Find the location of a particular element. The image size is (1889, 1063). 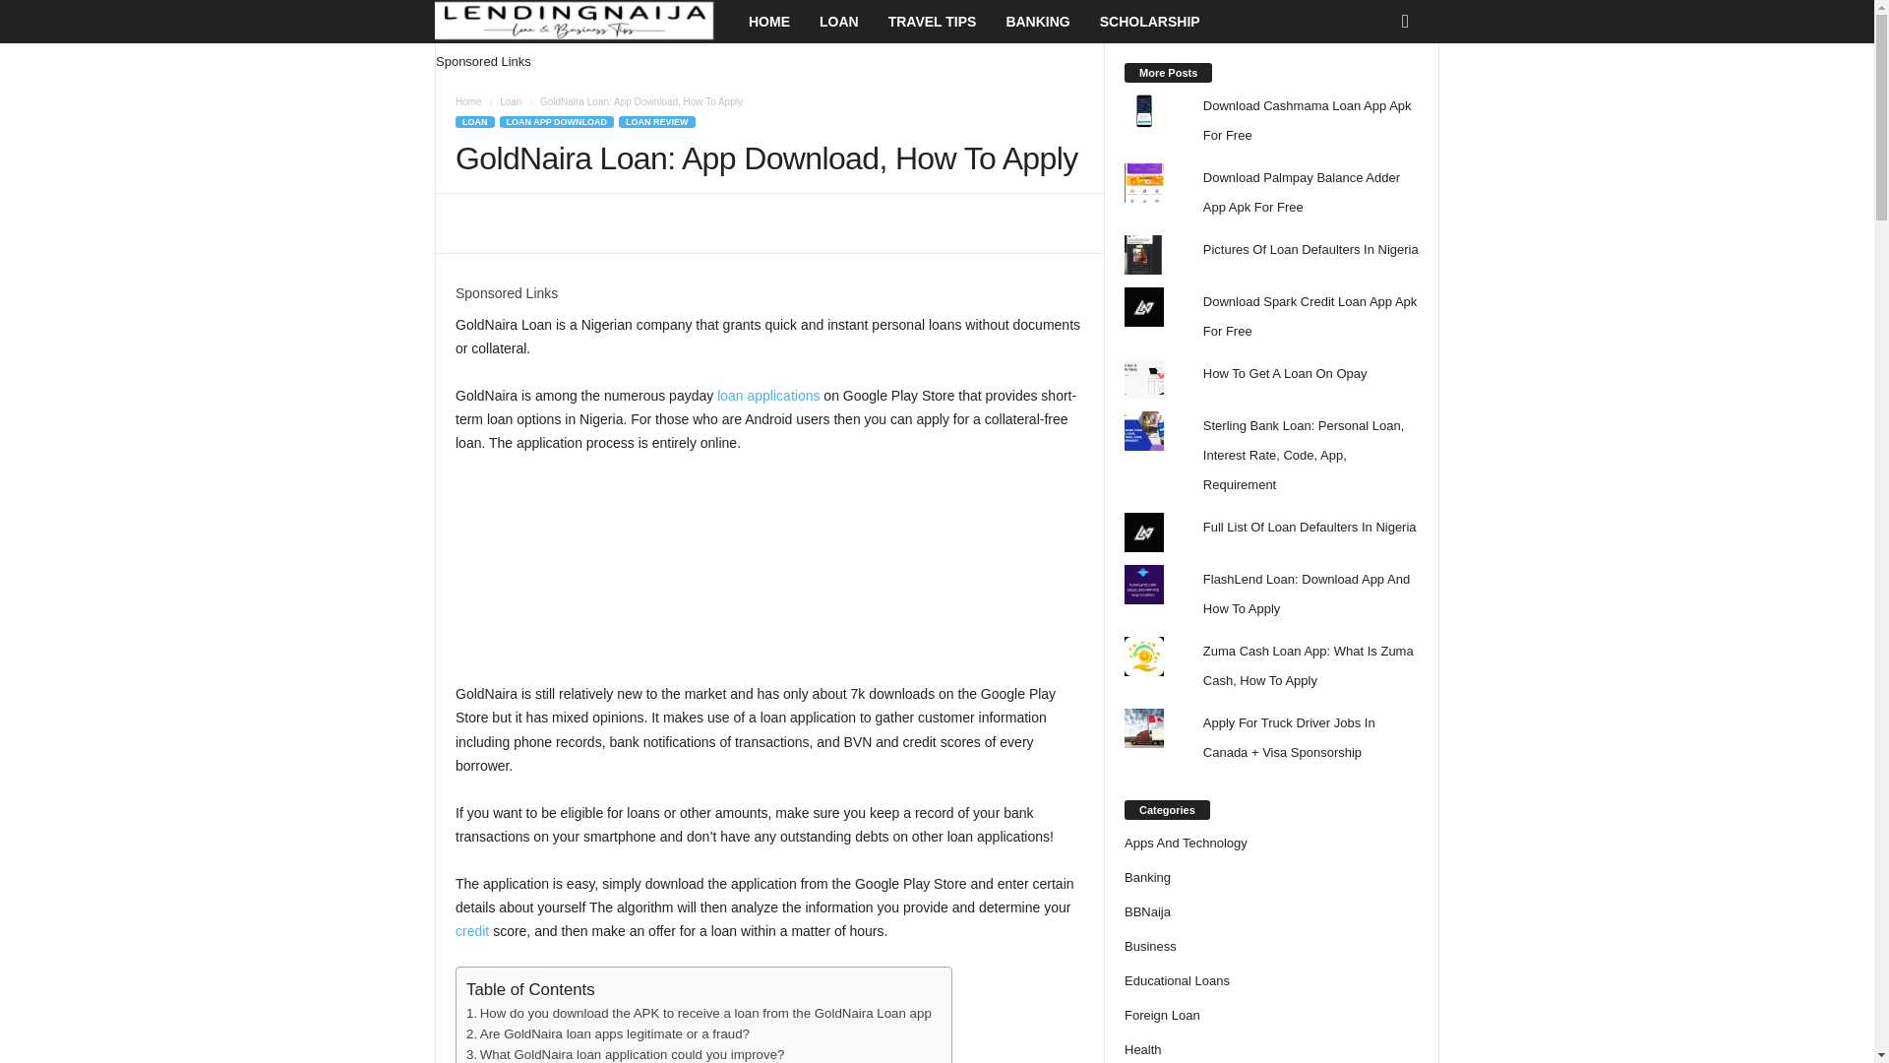

What GoldNaira loan application could you improve? is located at coordinates (625, 1053).